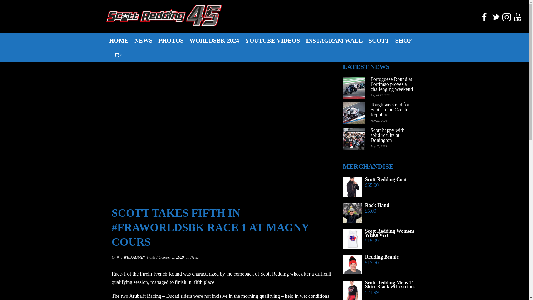  What do you see at coordinates (171, 40) in the screenshot?
I see `PHOTOS` at bounding box center [171, 40].